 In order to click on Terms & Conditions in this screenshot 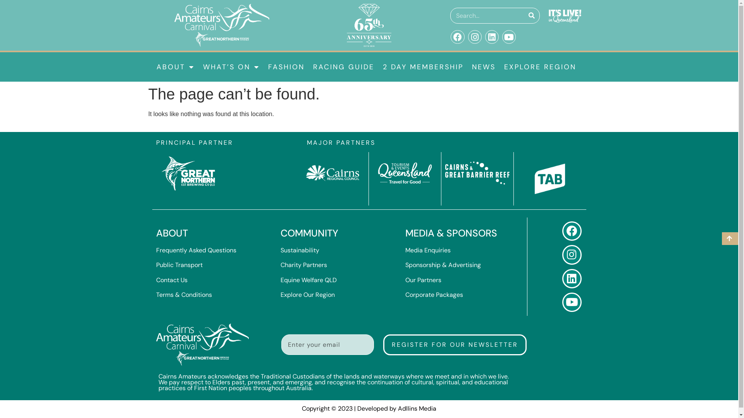, I will do `click(184, 295)`.